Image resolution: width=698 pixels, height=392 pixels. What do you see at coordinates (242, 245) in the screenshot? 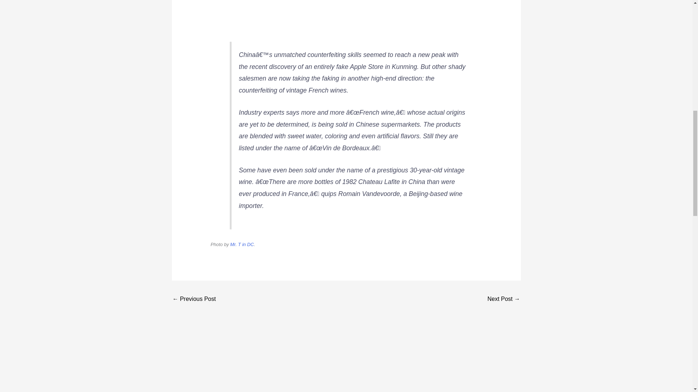
I see `Mr. T in DC` at bounding box center [242, 245].